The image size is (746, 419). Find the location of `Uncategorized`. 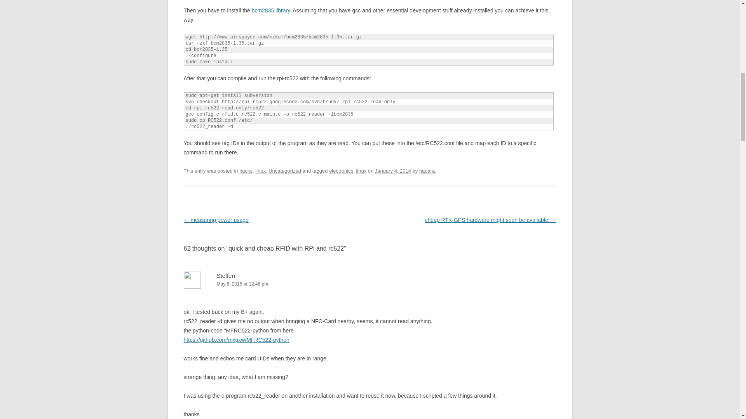

Uncategorized is located at coordinates (285, 171).